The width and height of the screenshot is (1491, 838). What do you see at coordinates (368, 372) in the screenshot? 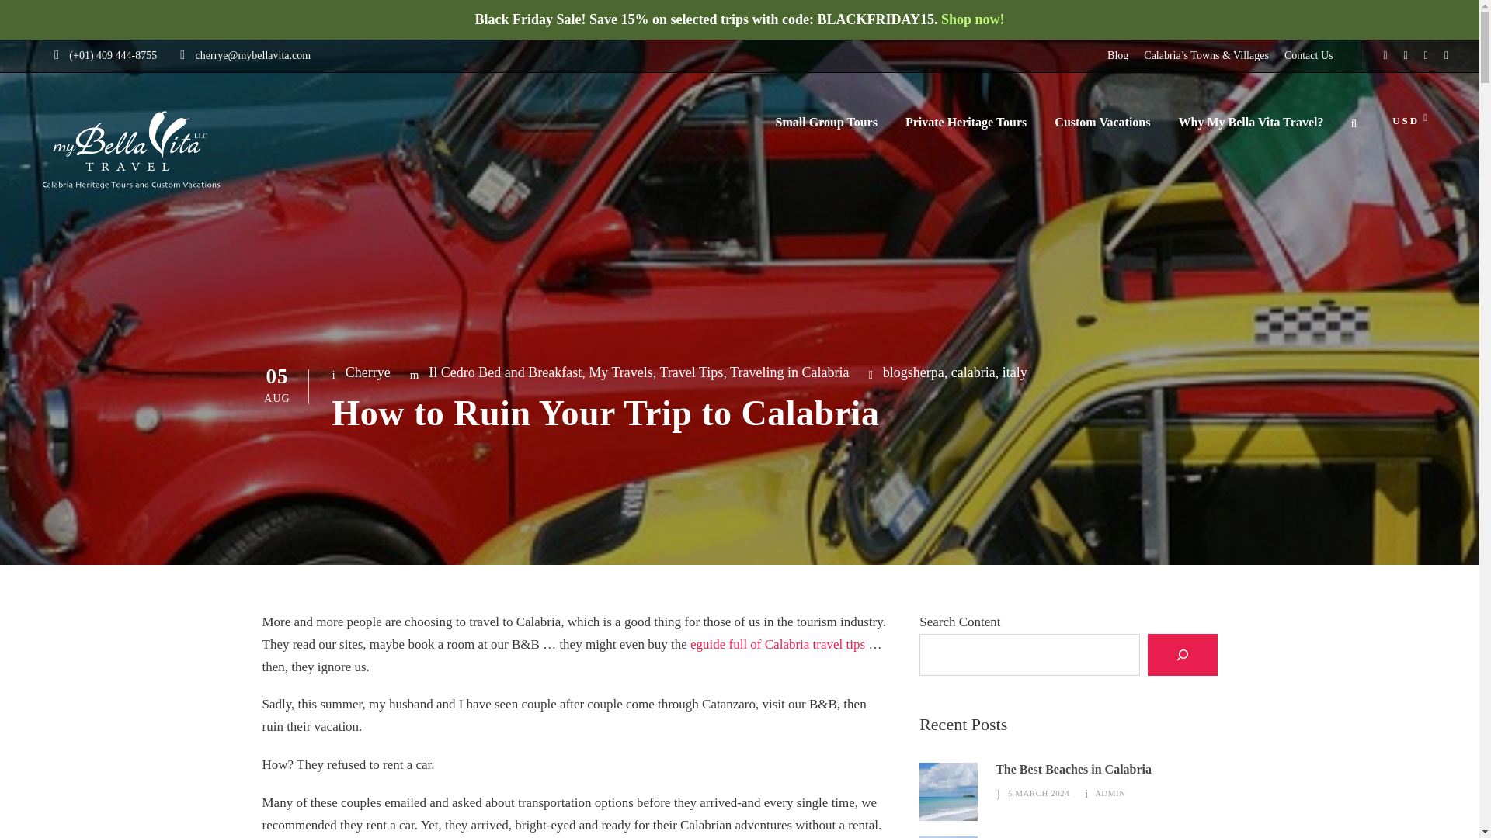
I see `Posts by Cherrye` at bounding box center [368, 372].